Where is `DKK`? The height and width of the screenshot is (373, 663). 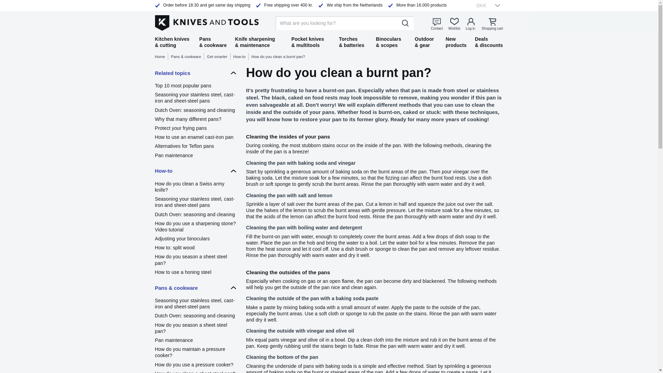
DKK is located at coordinates (486, 5).